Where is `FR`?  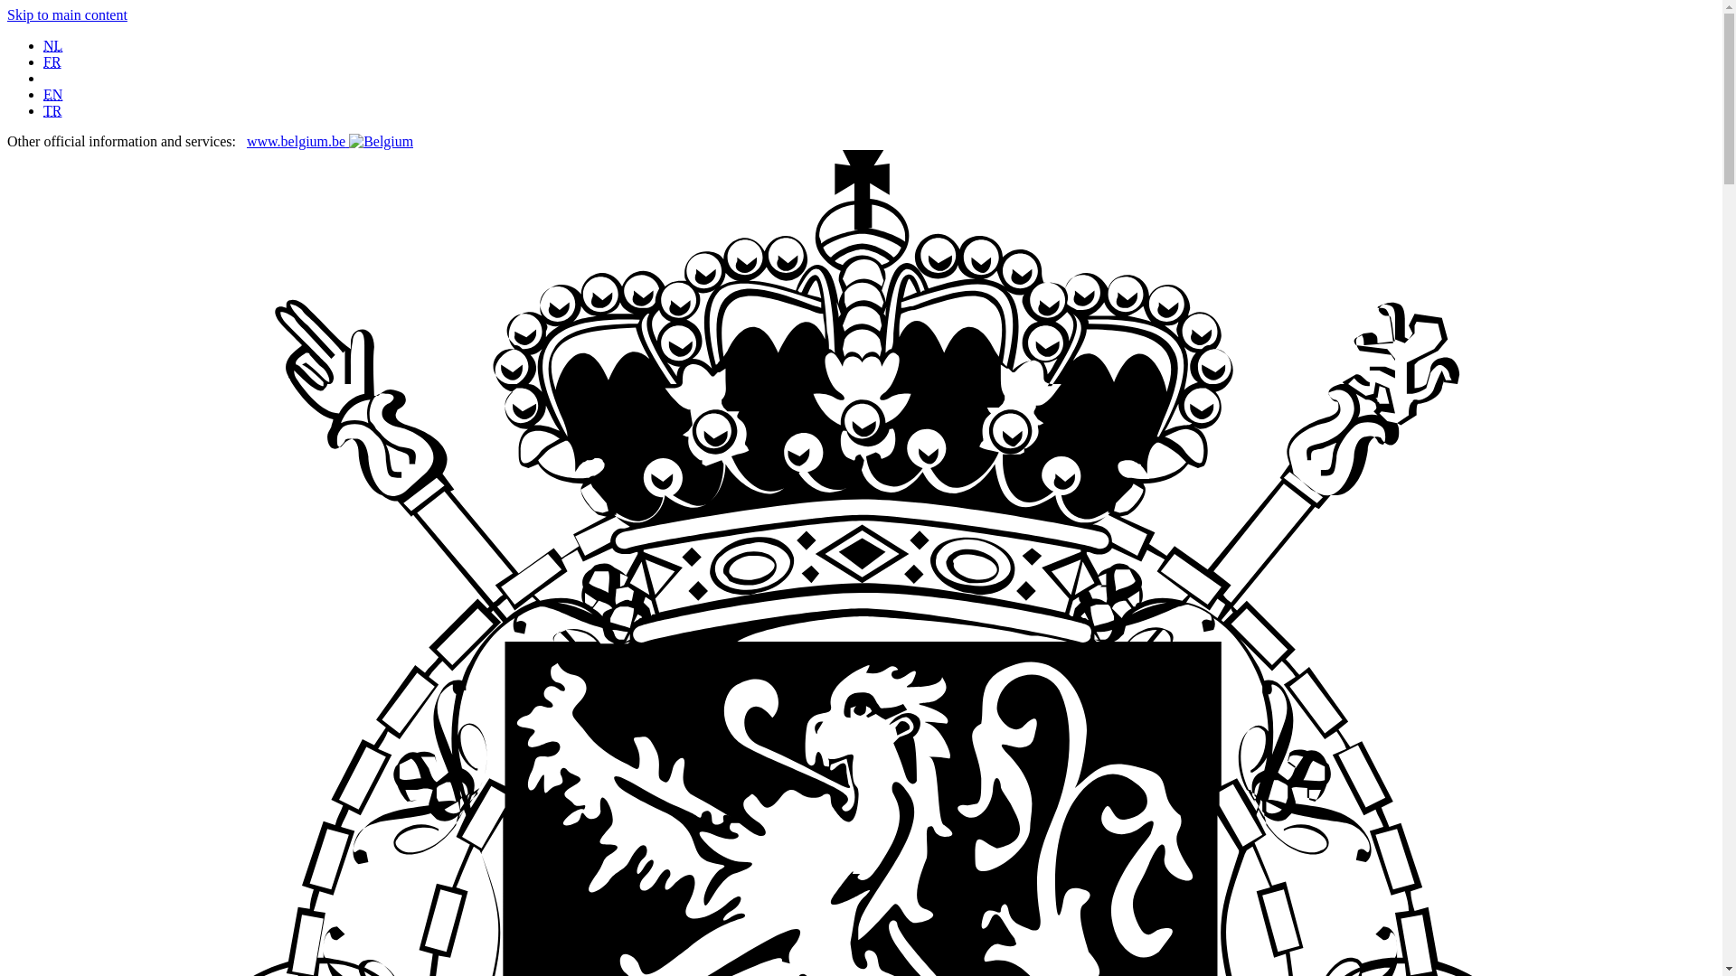
FR is located at coordinates (52, 61).